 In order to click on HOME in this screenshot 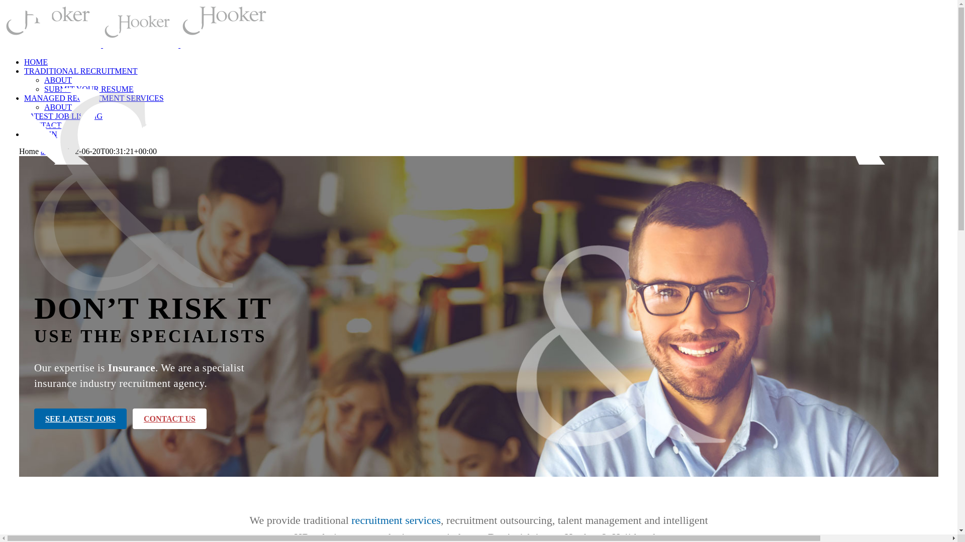, I will do `click(36, 62)`.